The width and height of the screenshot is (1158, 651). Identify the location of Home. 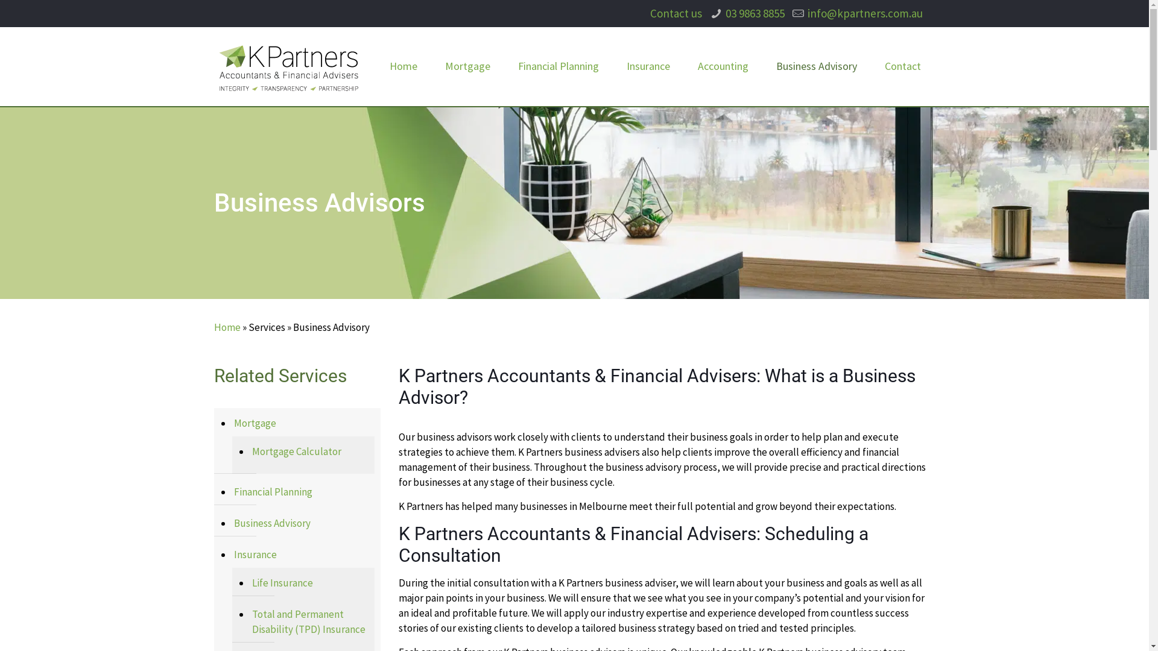
(227, 327).